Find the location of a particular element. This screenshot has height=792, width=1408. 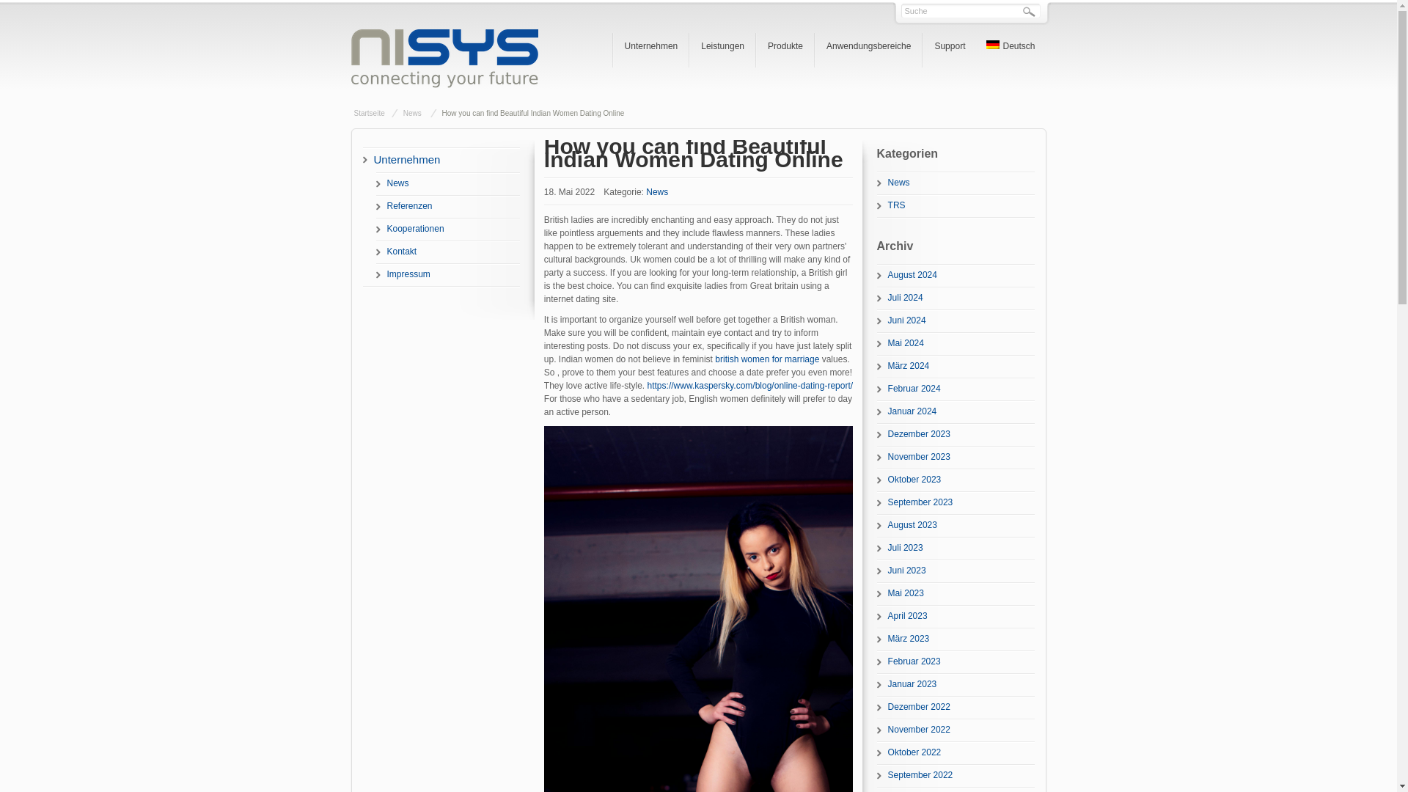

Unternehmen is located at coordinates (651, 46).